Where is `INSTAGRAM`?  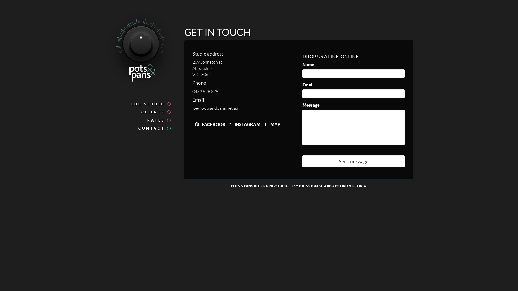
INSTAGRAM is located at coordinates (243, 124).